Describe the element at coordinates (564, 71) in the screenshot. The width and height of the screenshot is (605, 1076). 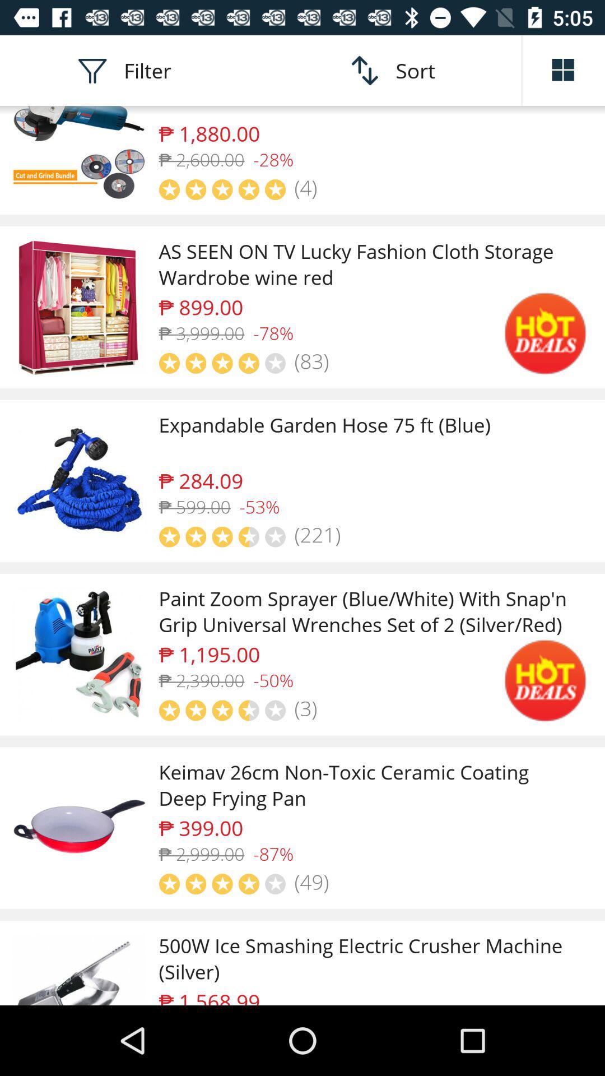
I see `arrange list` at that location.